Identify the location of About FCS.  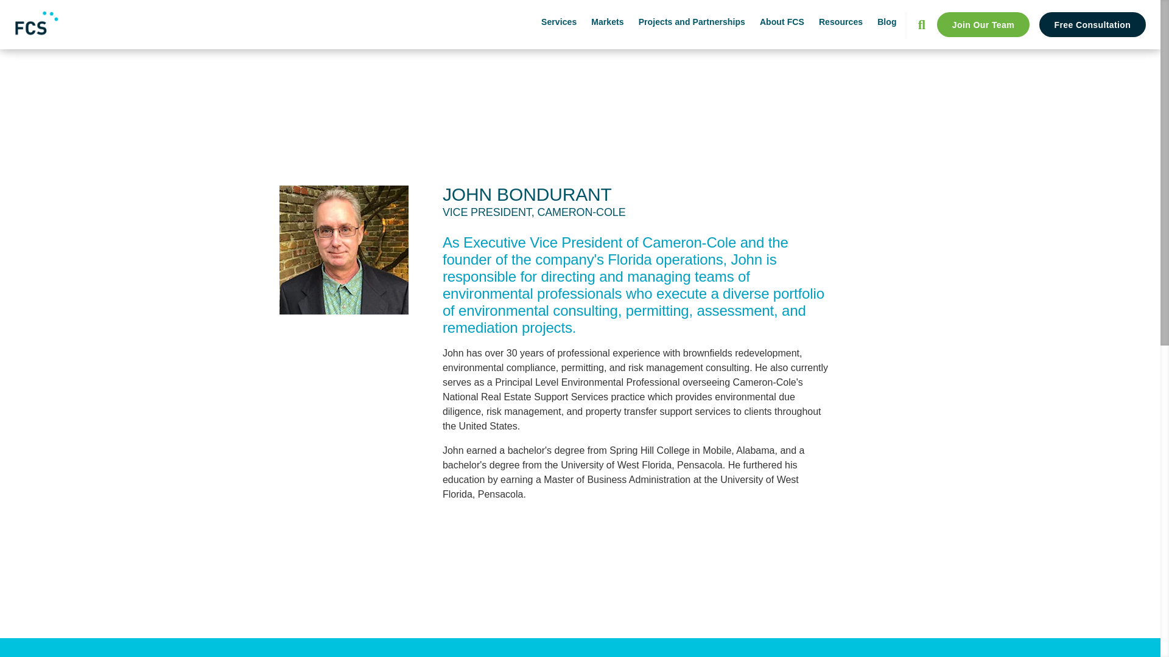
(782, 22).